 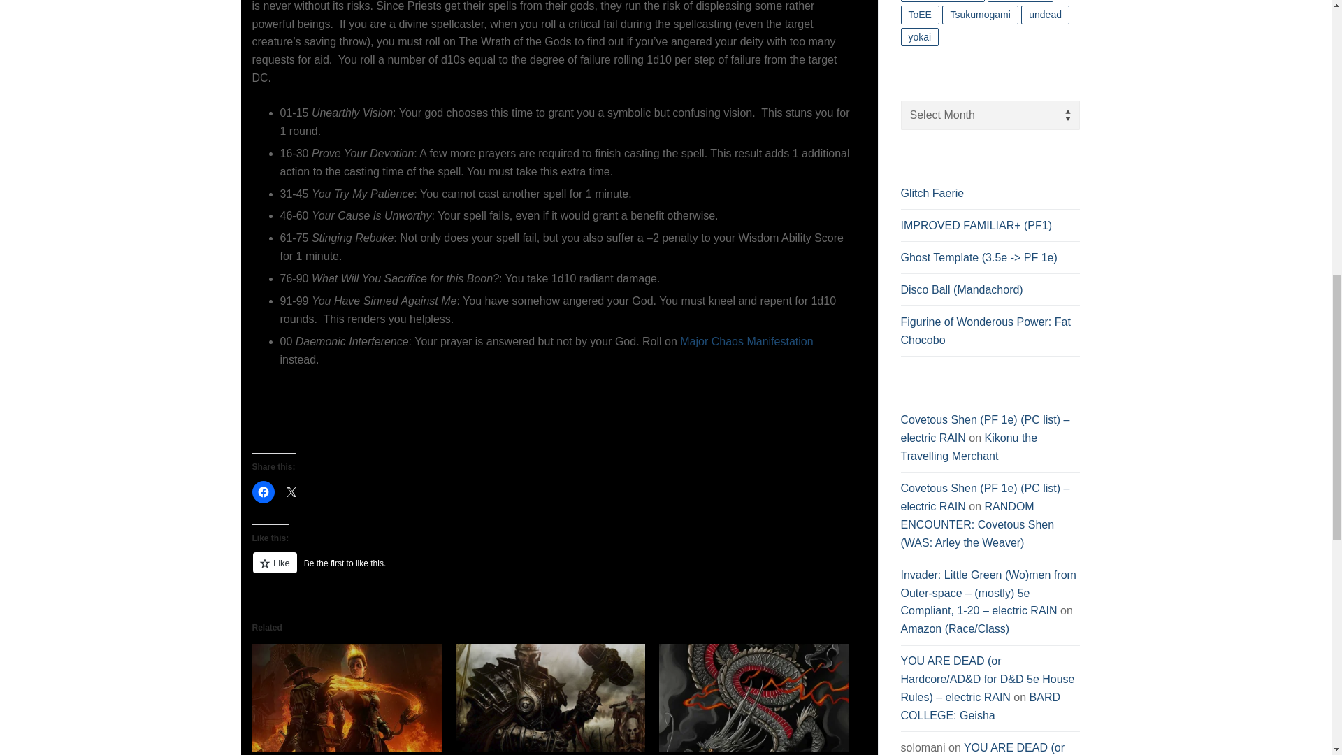 What do you see at coordinates (291, 492) in the screenshot?
I see `Click to share on X` at bounding box center [291, 492].